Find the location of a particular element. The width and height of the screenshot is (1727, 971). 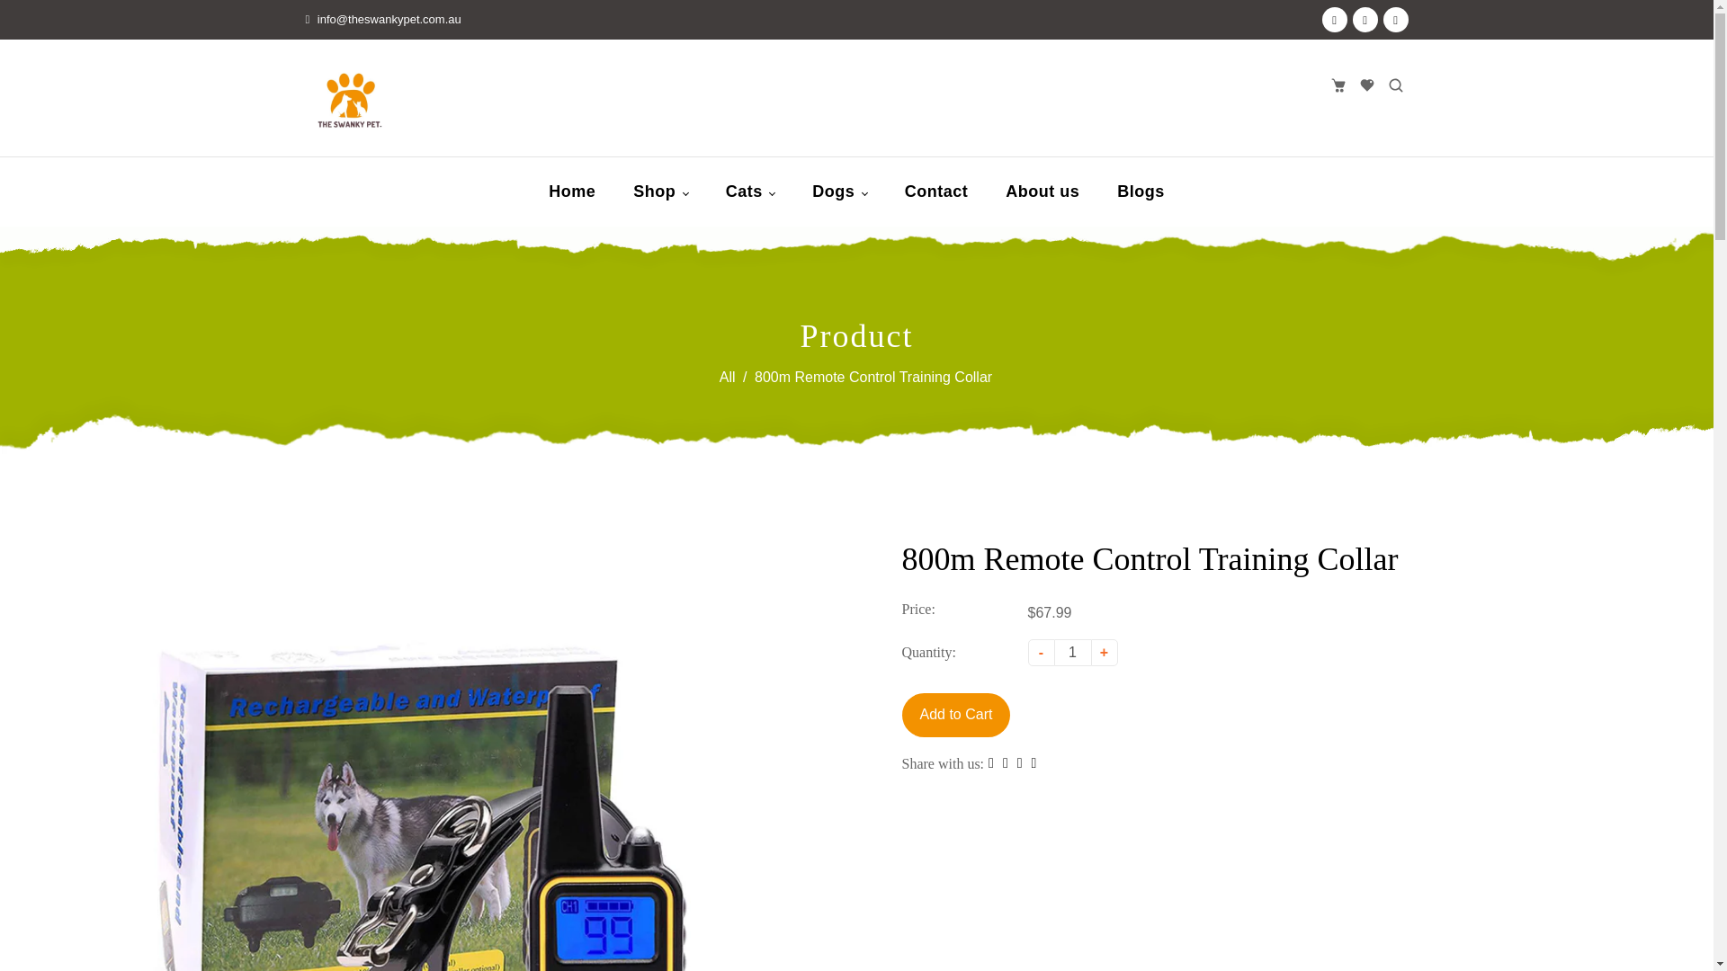

Shop is located at coordinates (660, 191).